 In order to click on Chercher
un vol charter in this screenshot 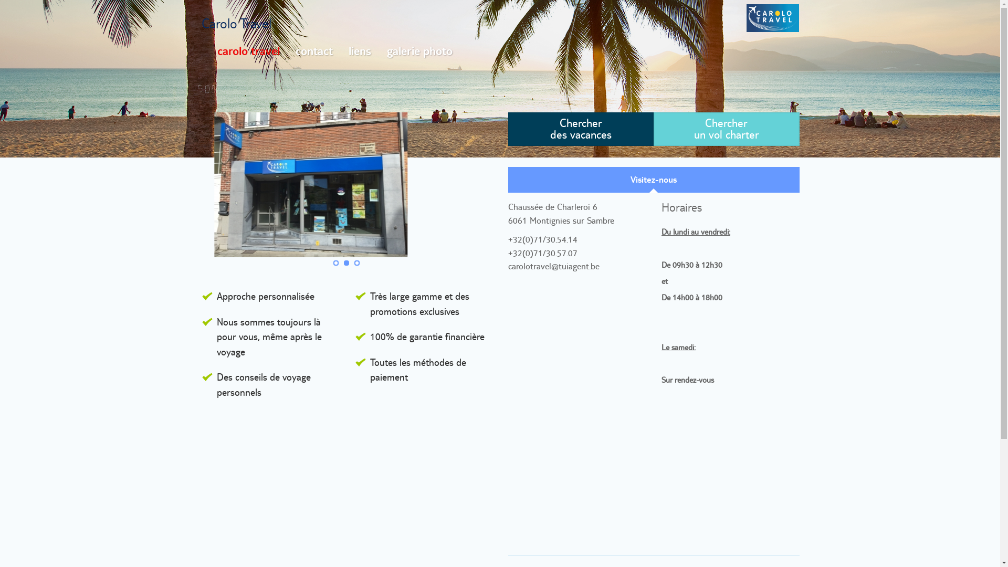, I will do `click(727, 129)`.